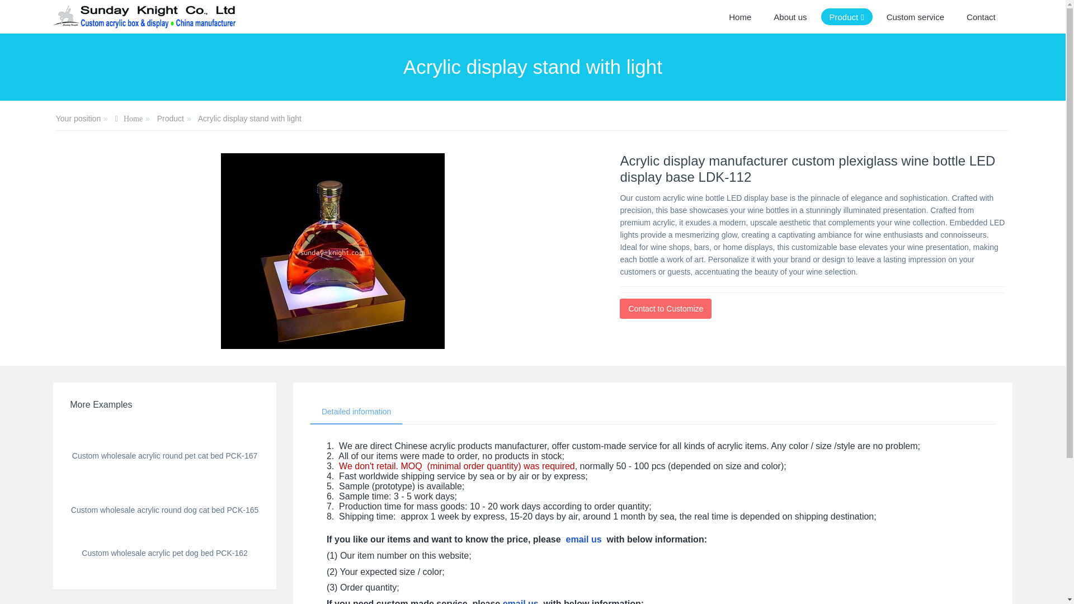  I want to click on Home, so click(739, 17).